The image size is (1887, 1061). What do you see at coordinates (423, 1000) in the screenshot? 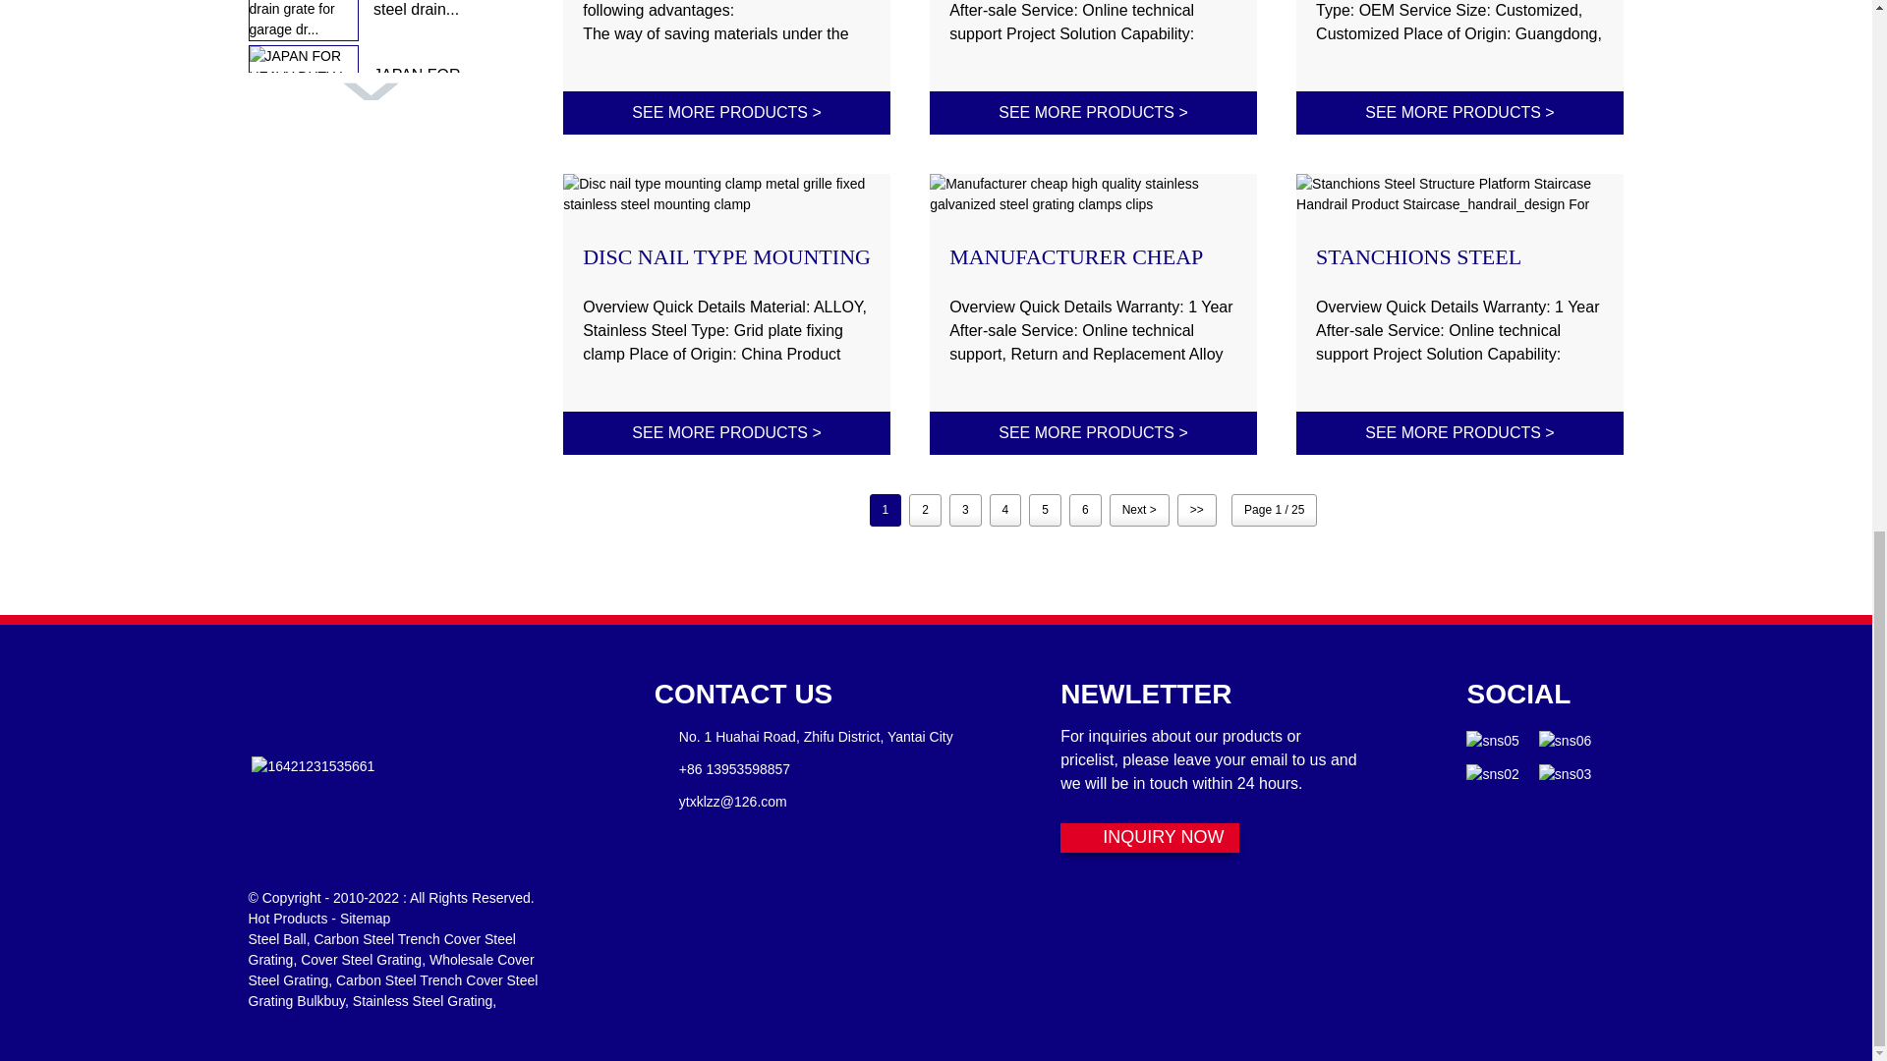
I see `Stainless Steel Grating` at bounding box center [423, 1000].